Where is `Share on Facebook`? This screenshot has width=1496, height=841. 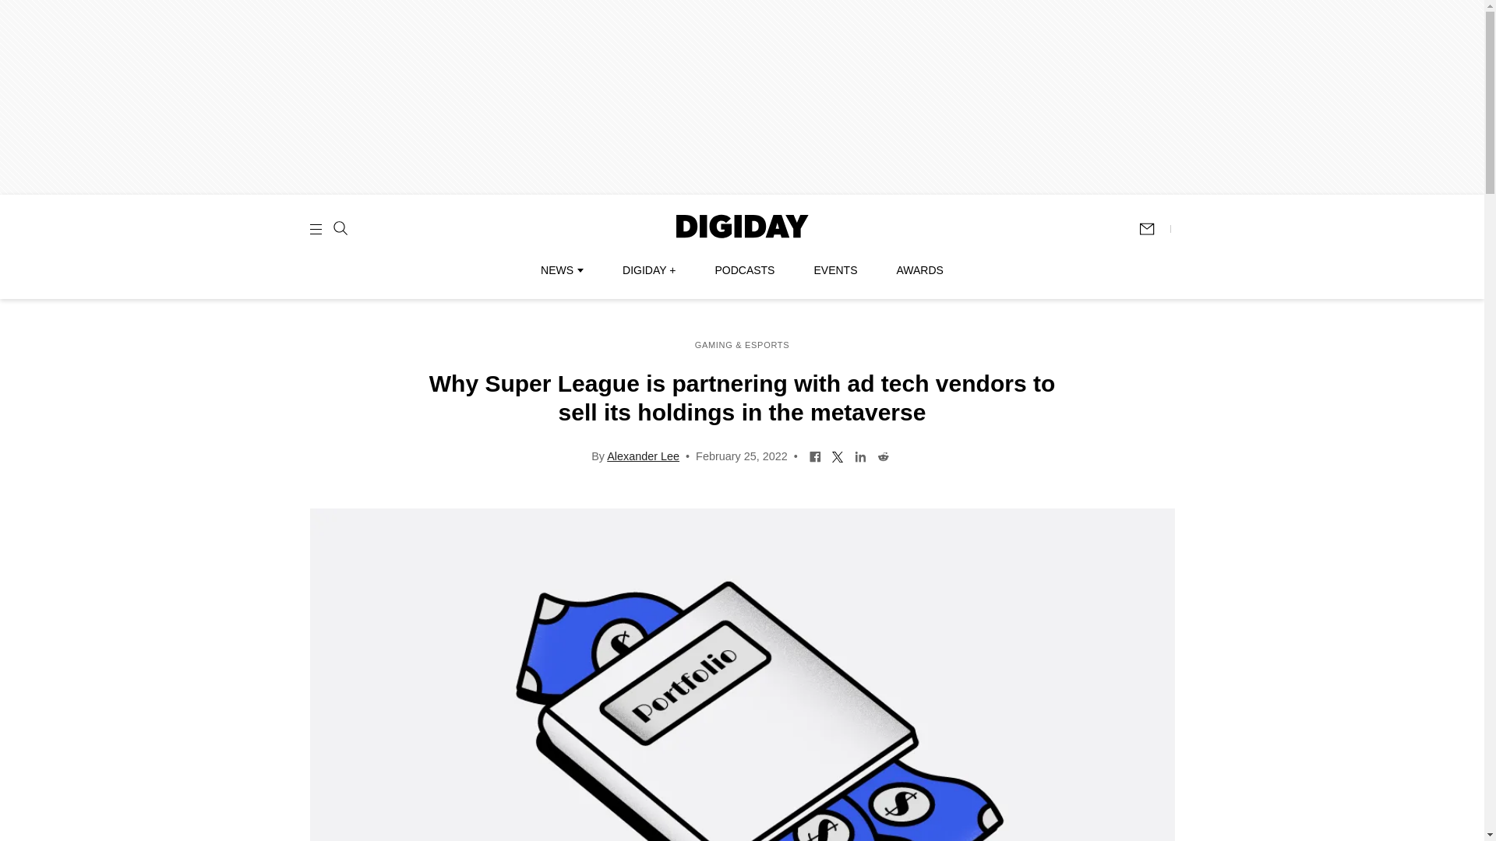 Share on Facebook is located at coordinates (815, 455).